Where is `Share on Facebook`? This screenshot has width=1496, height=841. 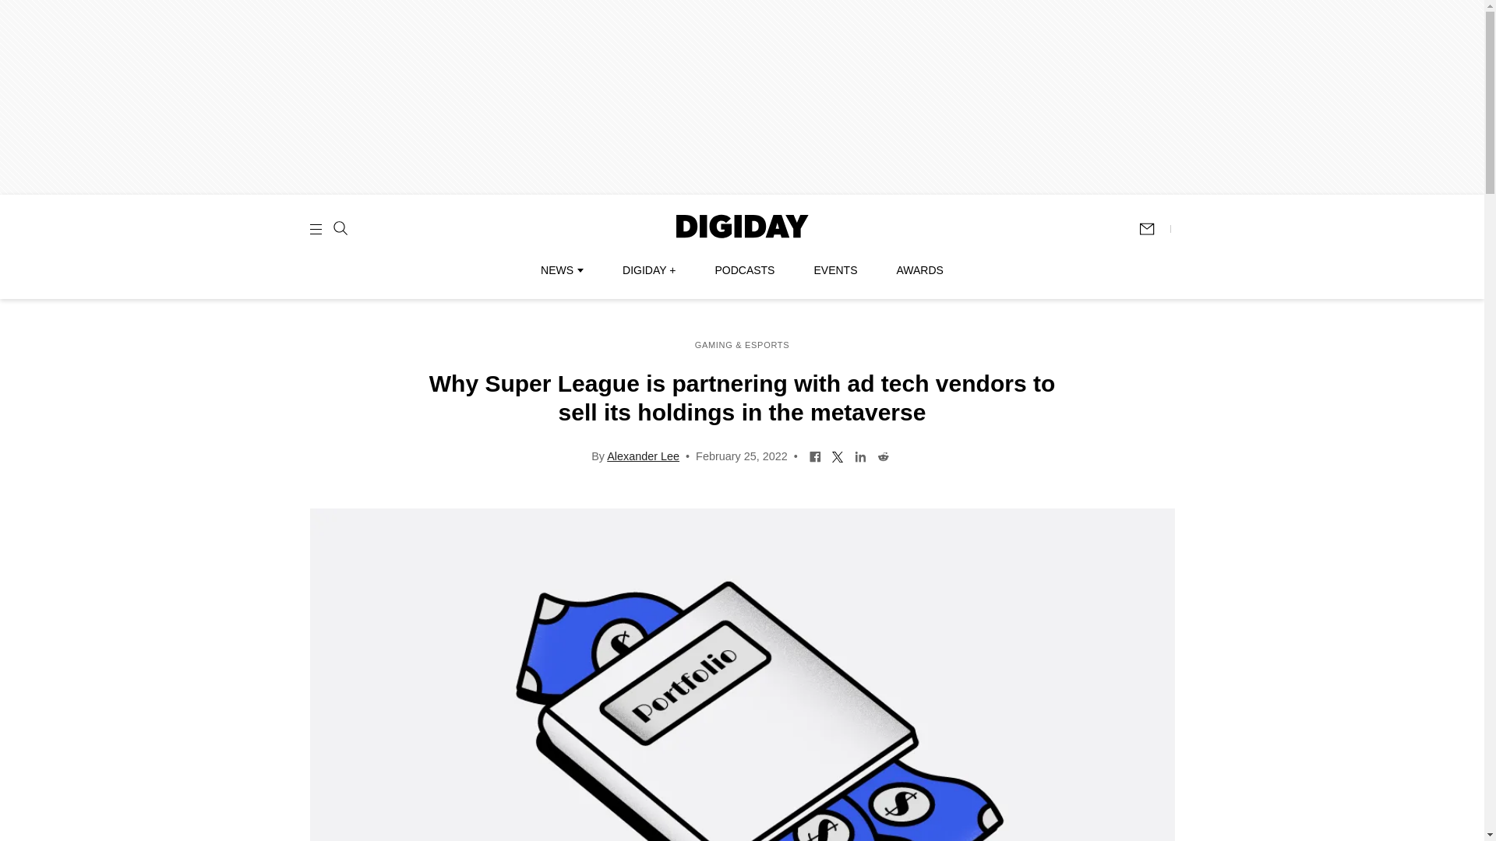 Share on Facebook is located at coordinates (815, 455).